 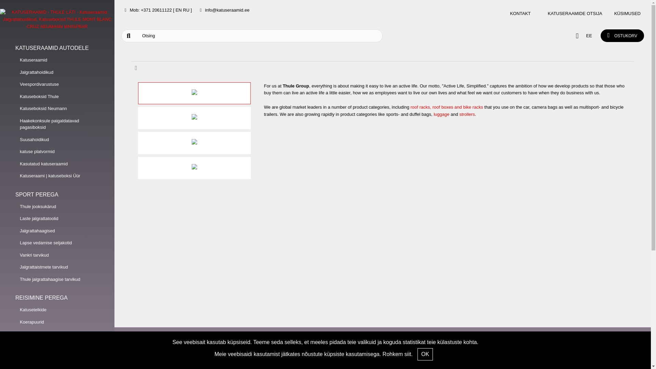 What do you see at coordinates (57, 139) in the screenshot?
I see `Suusahoidikud` at bounding box center [57, 139].